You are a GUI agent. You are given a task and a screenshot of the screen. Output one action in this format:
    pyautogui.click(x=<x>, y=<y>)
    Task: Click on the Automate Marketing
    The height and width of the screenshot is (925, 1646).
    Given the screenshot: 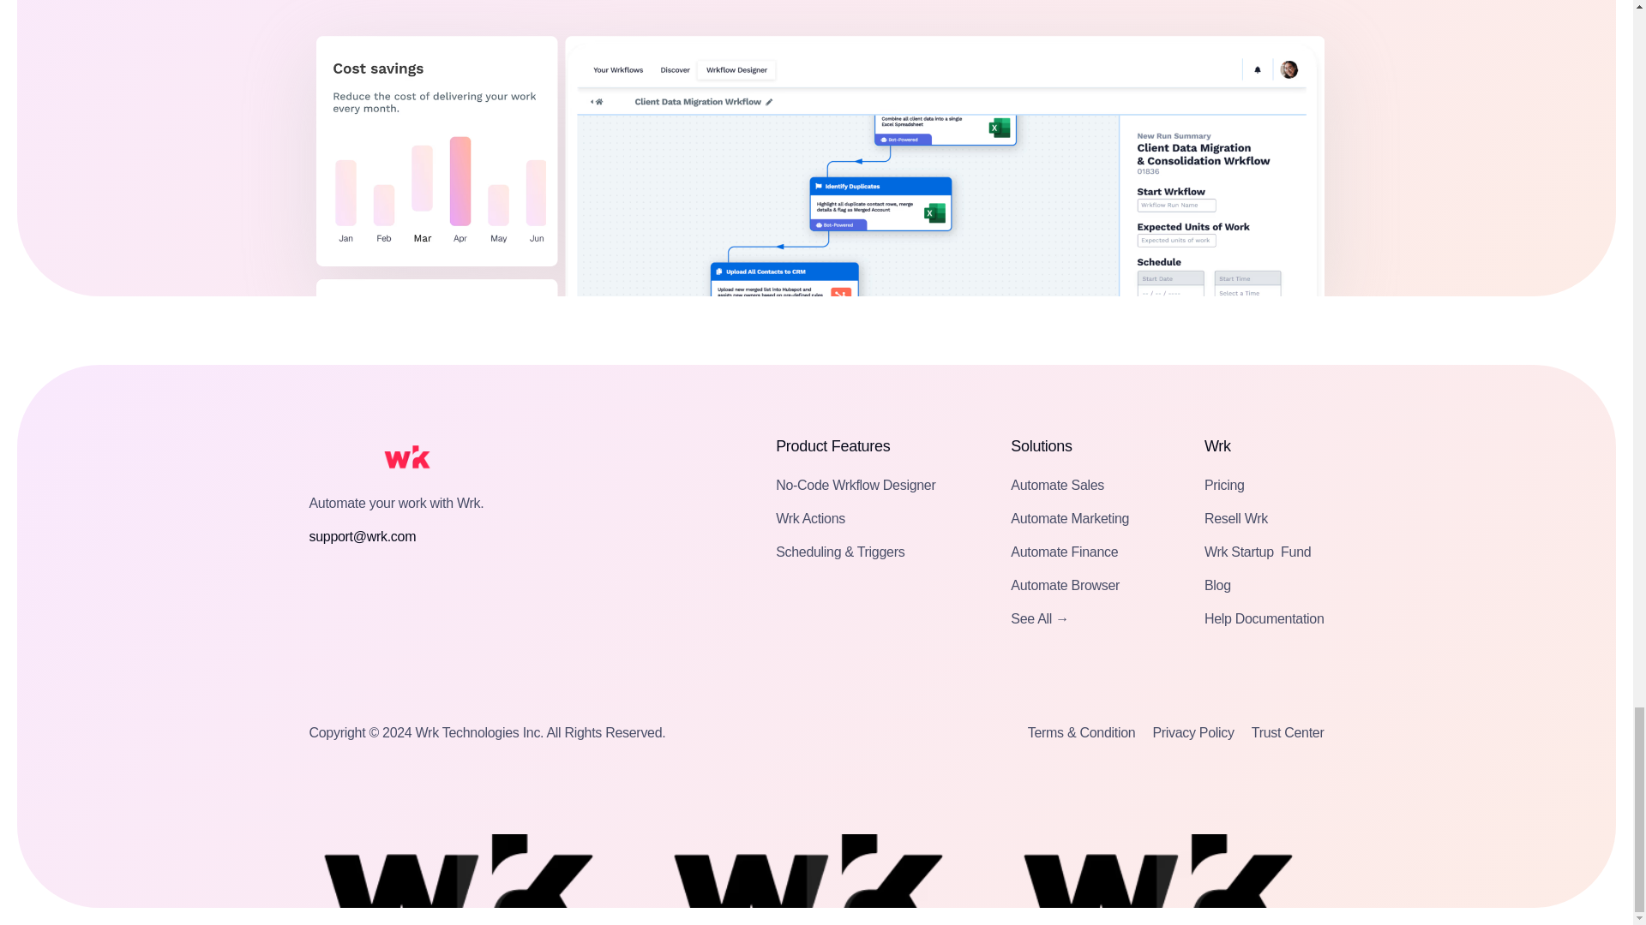 What is the action you would take?
    pyautogui.click(x=1070, y=517)
    